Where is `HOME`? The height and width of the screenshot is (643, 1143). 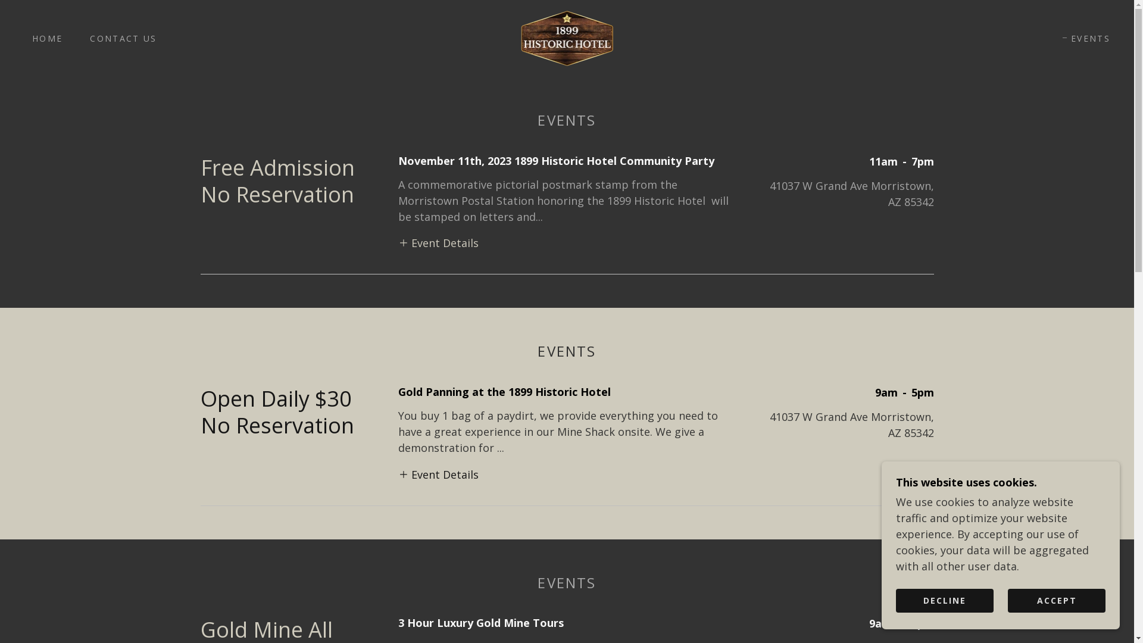
HOME is located at coordinates (43, 38).